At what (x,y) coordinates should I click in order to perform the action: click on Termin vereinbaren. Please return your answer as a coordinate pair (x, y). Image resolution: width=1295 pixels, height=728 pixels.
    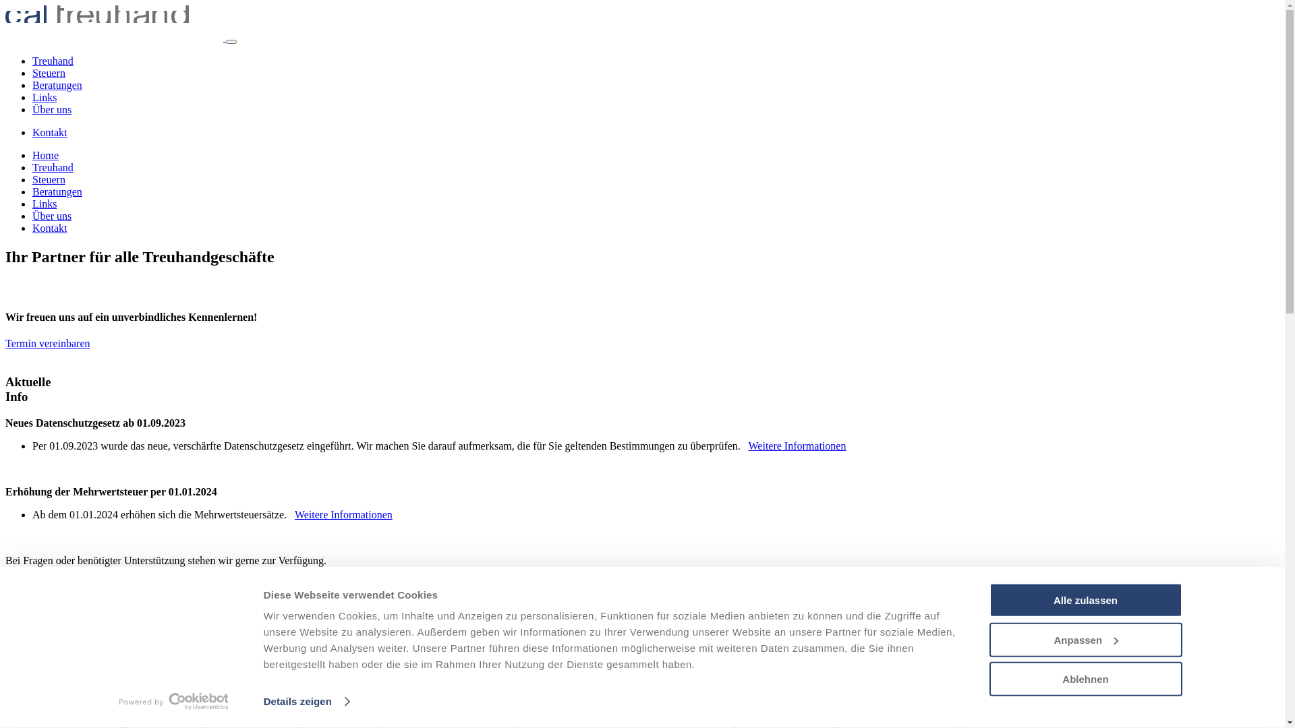
    Looking at the image, I should click on (47, 344).